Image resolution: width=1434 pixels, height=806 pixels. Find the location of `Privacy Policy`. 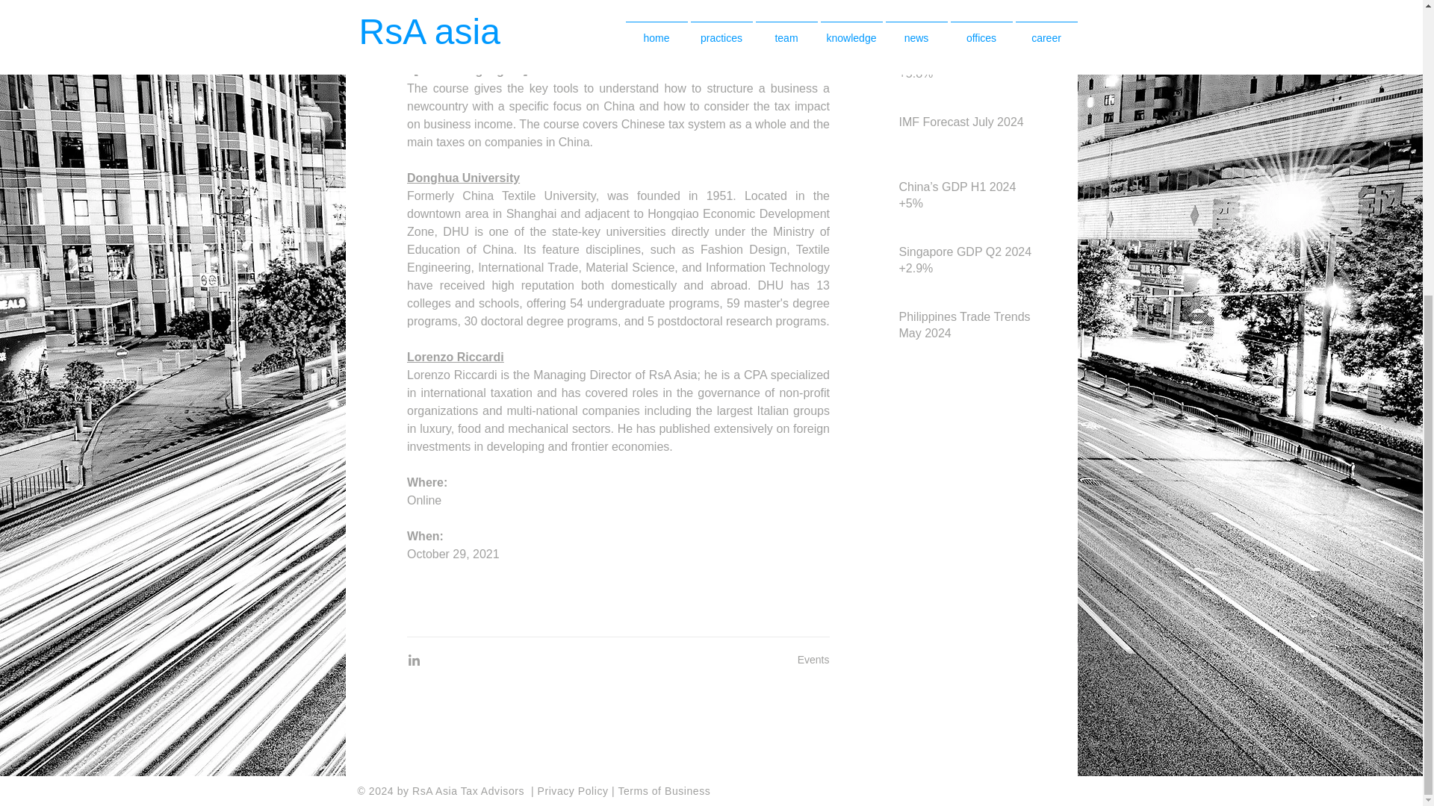

Privacy Policy is located at coordinates (575, 791).